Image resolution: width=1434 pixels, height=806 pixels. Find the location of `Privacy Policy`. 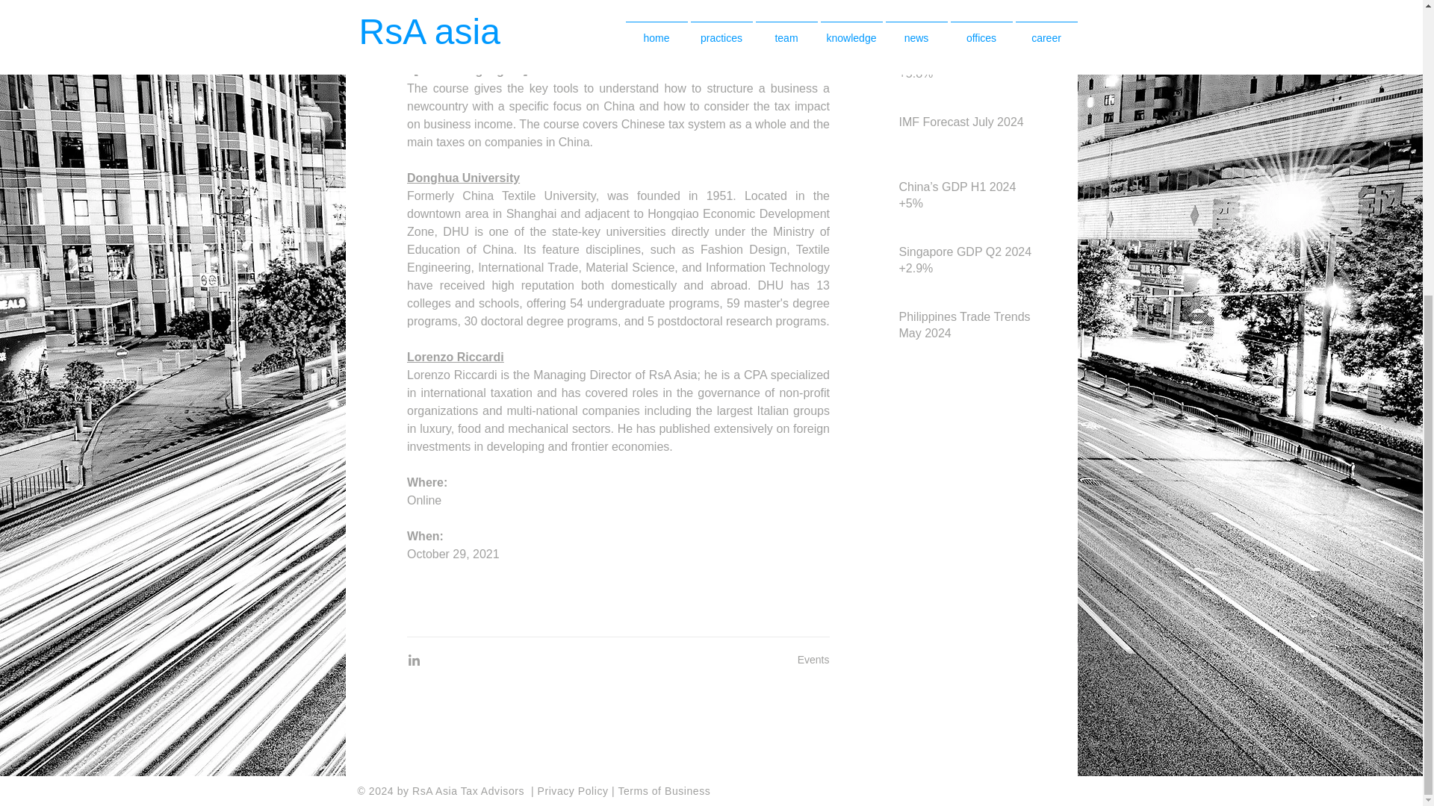

Privacy Policy is located at coordinates (575, 791).